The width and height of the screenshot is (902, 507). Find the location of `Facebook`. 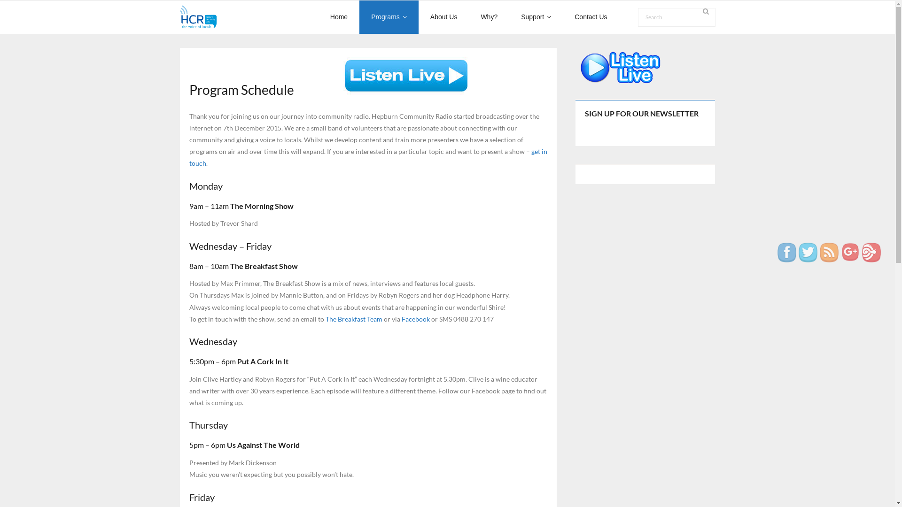

Facebook is located at coordinates (415, 319).